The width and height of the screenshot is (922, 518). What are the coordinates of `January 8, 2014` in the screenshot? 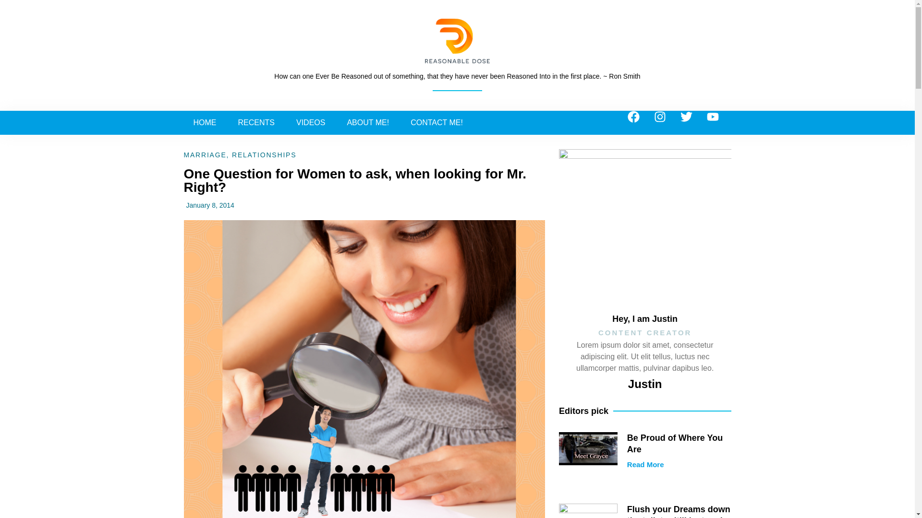 It's located at (208, 205).